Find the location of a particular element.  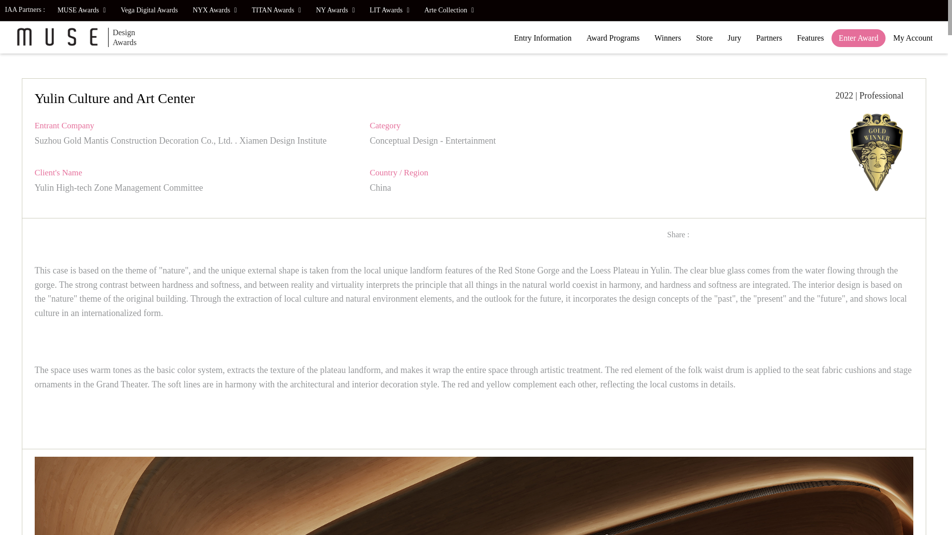

NY Awards is located at coordinates (335, 10).